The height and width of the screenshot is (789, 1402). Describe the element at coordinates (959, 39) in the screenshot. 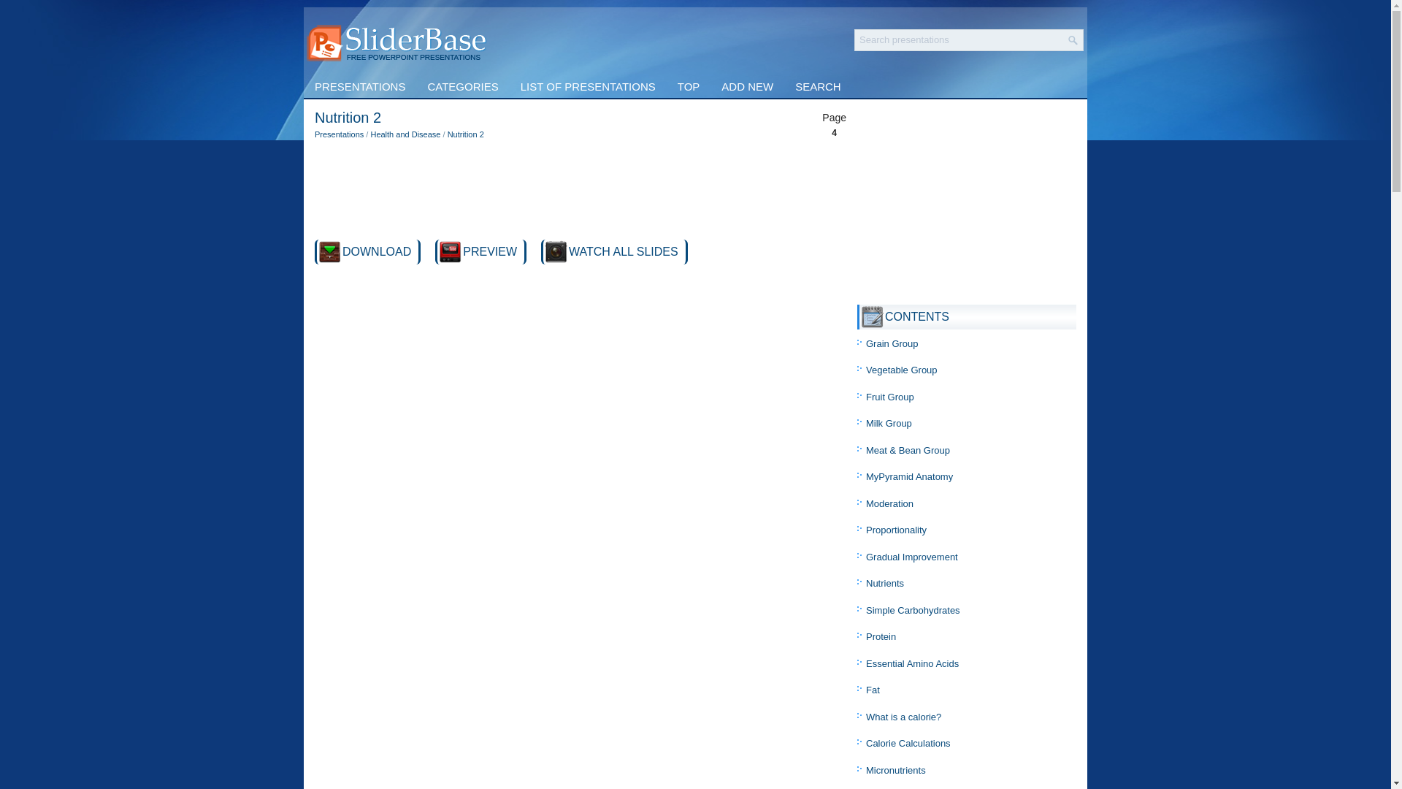

I see `Search presentations` at that location.